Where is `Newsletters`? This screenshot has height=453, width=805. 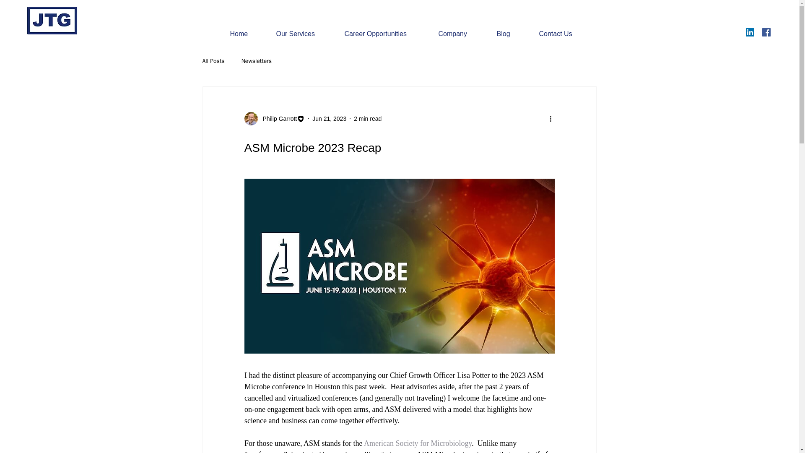 Newsletters is located at coordinates (257, 61).